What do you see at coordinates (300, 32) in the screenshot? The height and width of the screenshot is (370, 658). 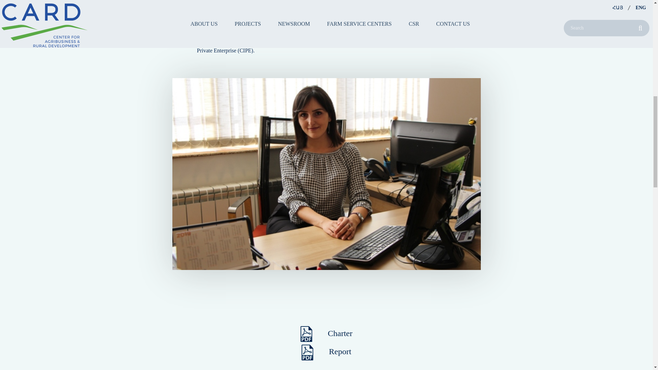 I see `Corporate Governance Center` at bounding box center [300, 32].